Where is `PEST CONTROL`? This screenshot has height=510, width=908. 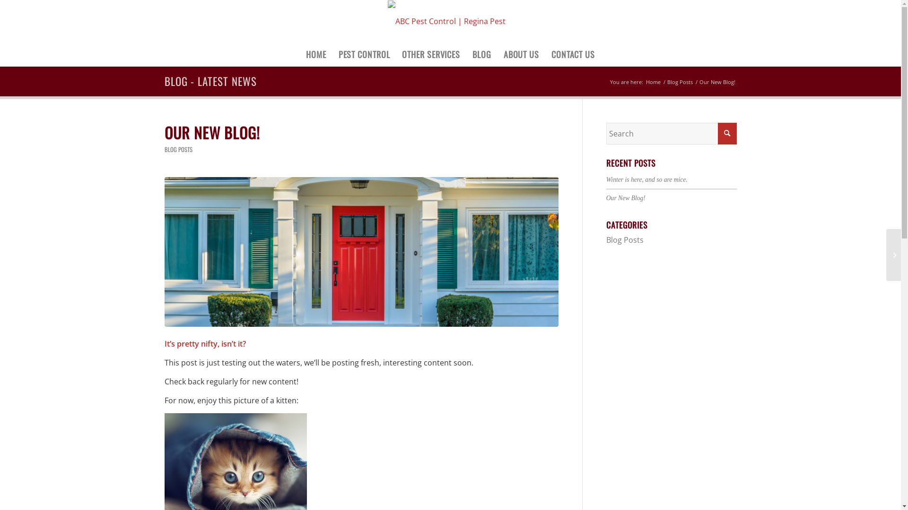
PEST CONTROL is located at coordinates (364, 54).